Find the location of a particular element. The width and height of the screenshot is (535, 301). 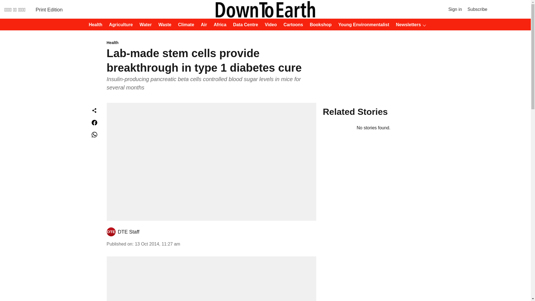

Water is located at coordinates (144, 25).